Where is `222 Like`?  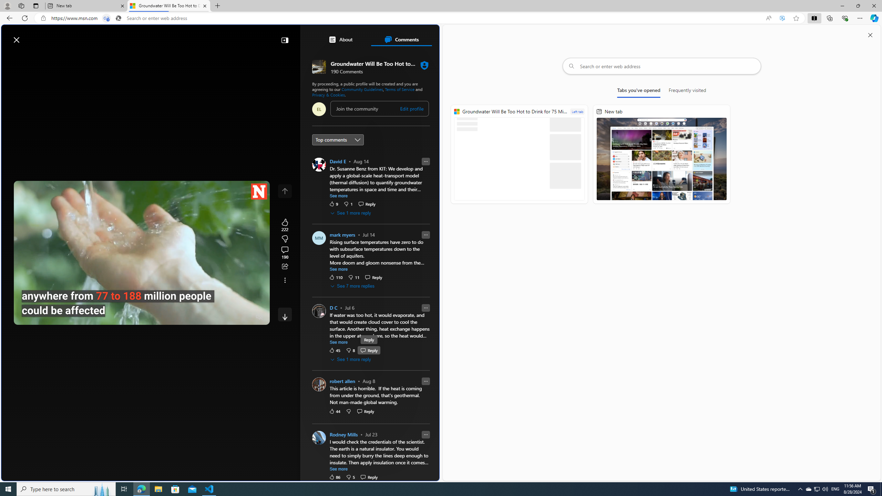 222 Like is located at coordinates (285, 225).